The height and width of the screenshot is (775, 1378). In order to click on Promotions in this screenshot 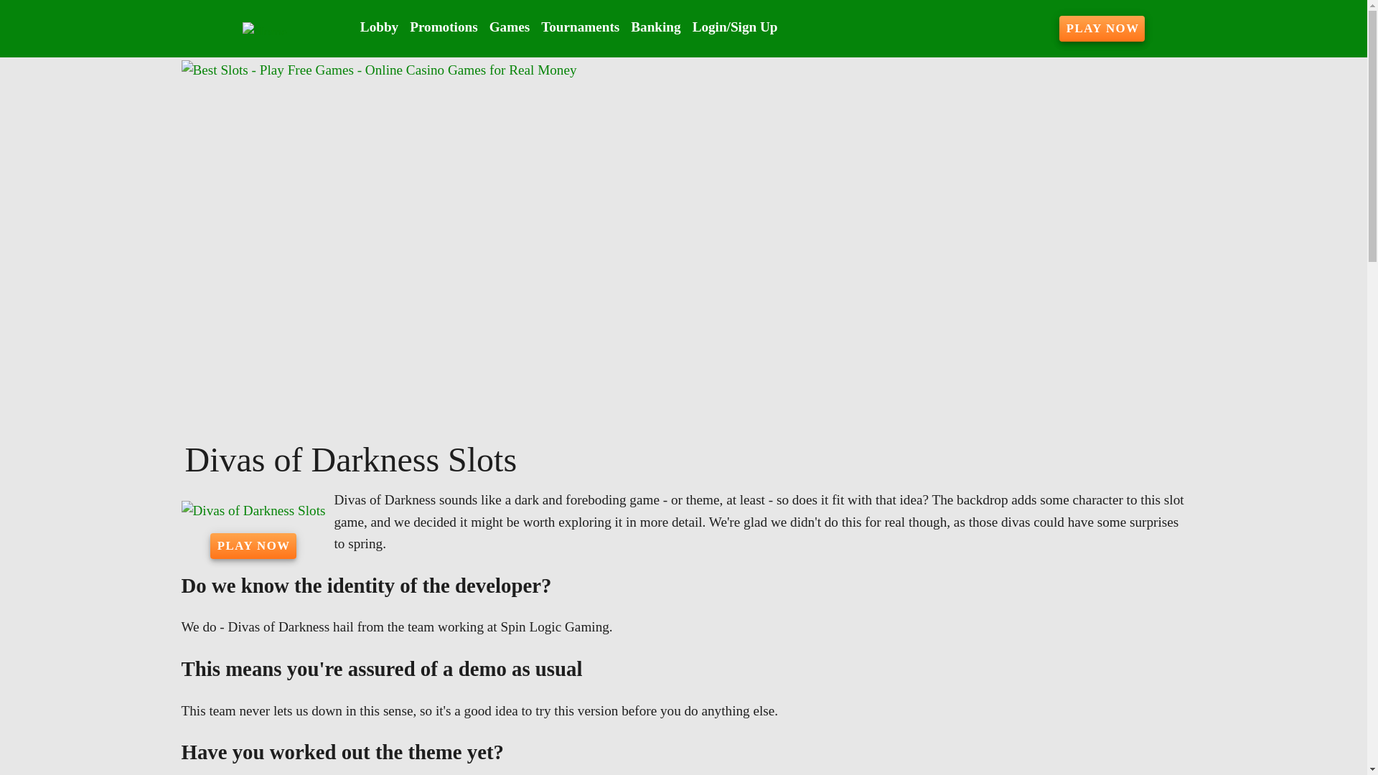, I will do `click(444, 27)`.